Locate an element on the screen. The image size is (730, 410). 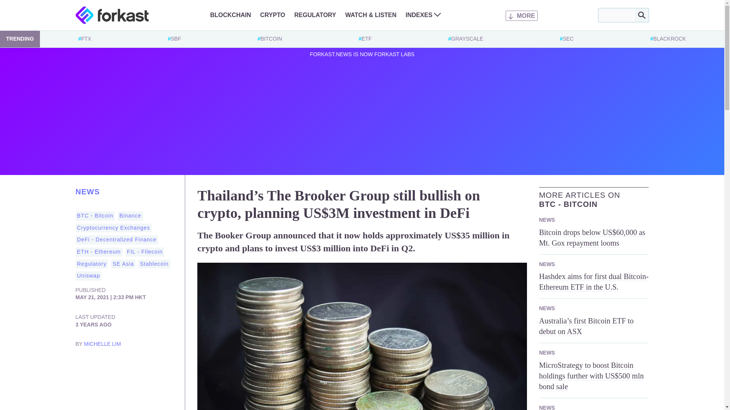
REGULATORY is located at coordinates (315, 15).